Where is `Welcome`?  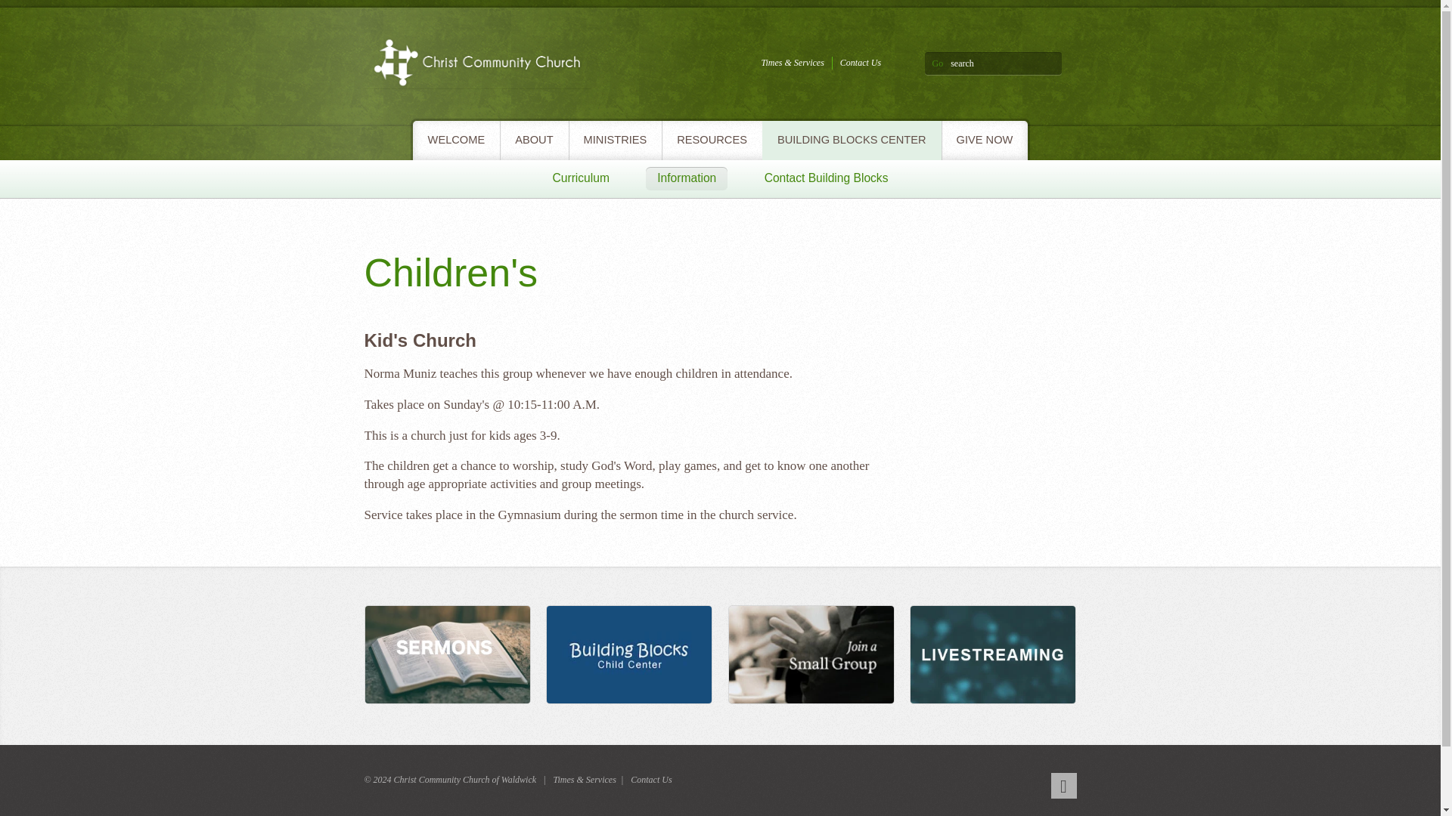 Welcome is located at coordinates (994, 656).